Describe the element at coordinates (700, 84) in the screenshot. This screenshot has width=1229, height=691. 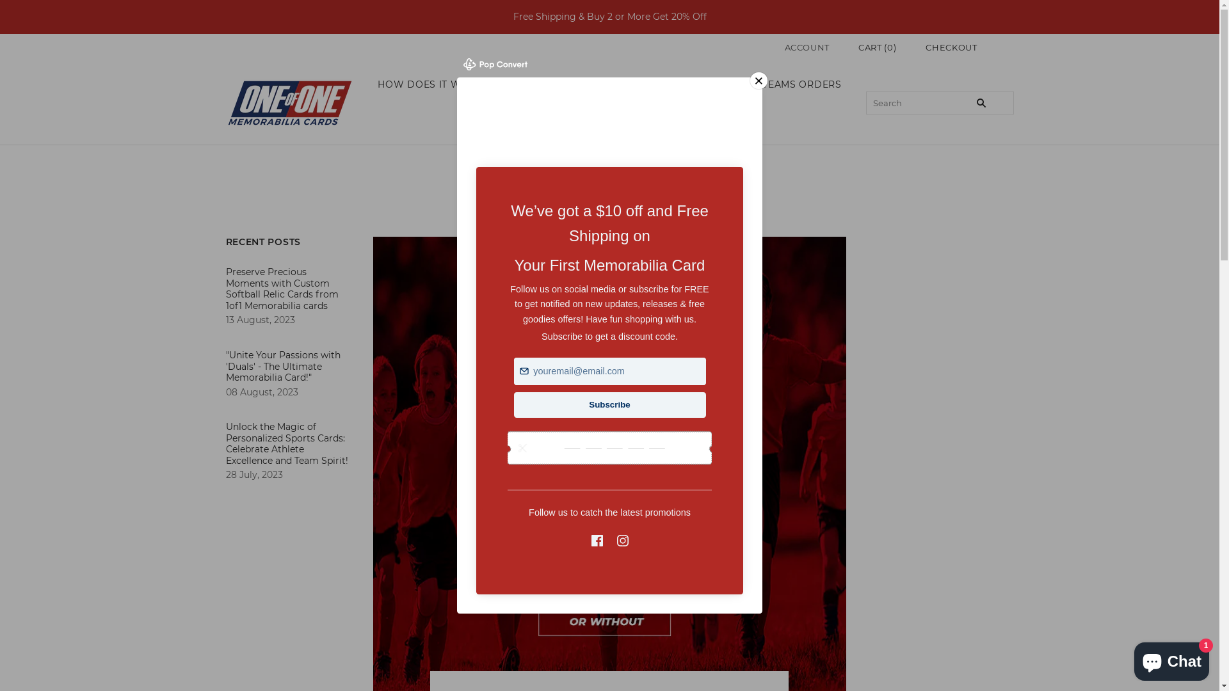
I see `OUR STORY` at that location.